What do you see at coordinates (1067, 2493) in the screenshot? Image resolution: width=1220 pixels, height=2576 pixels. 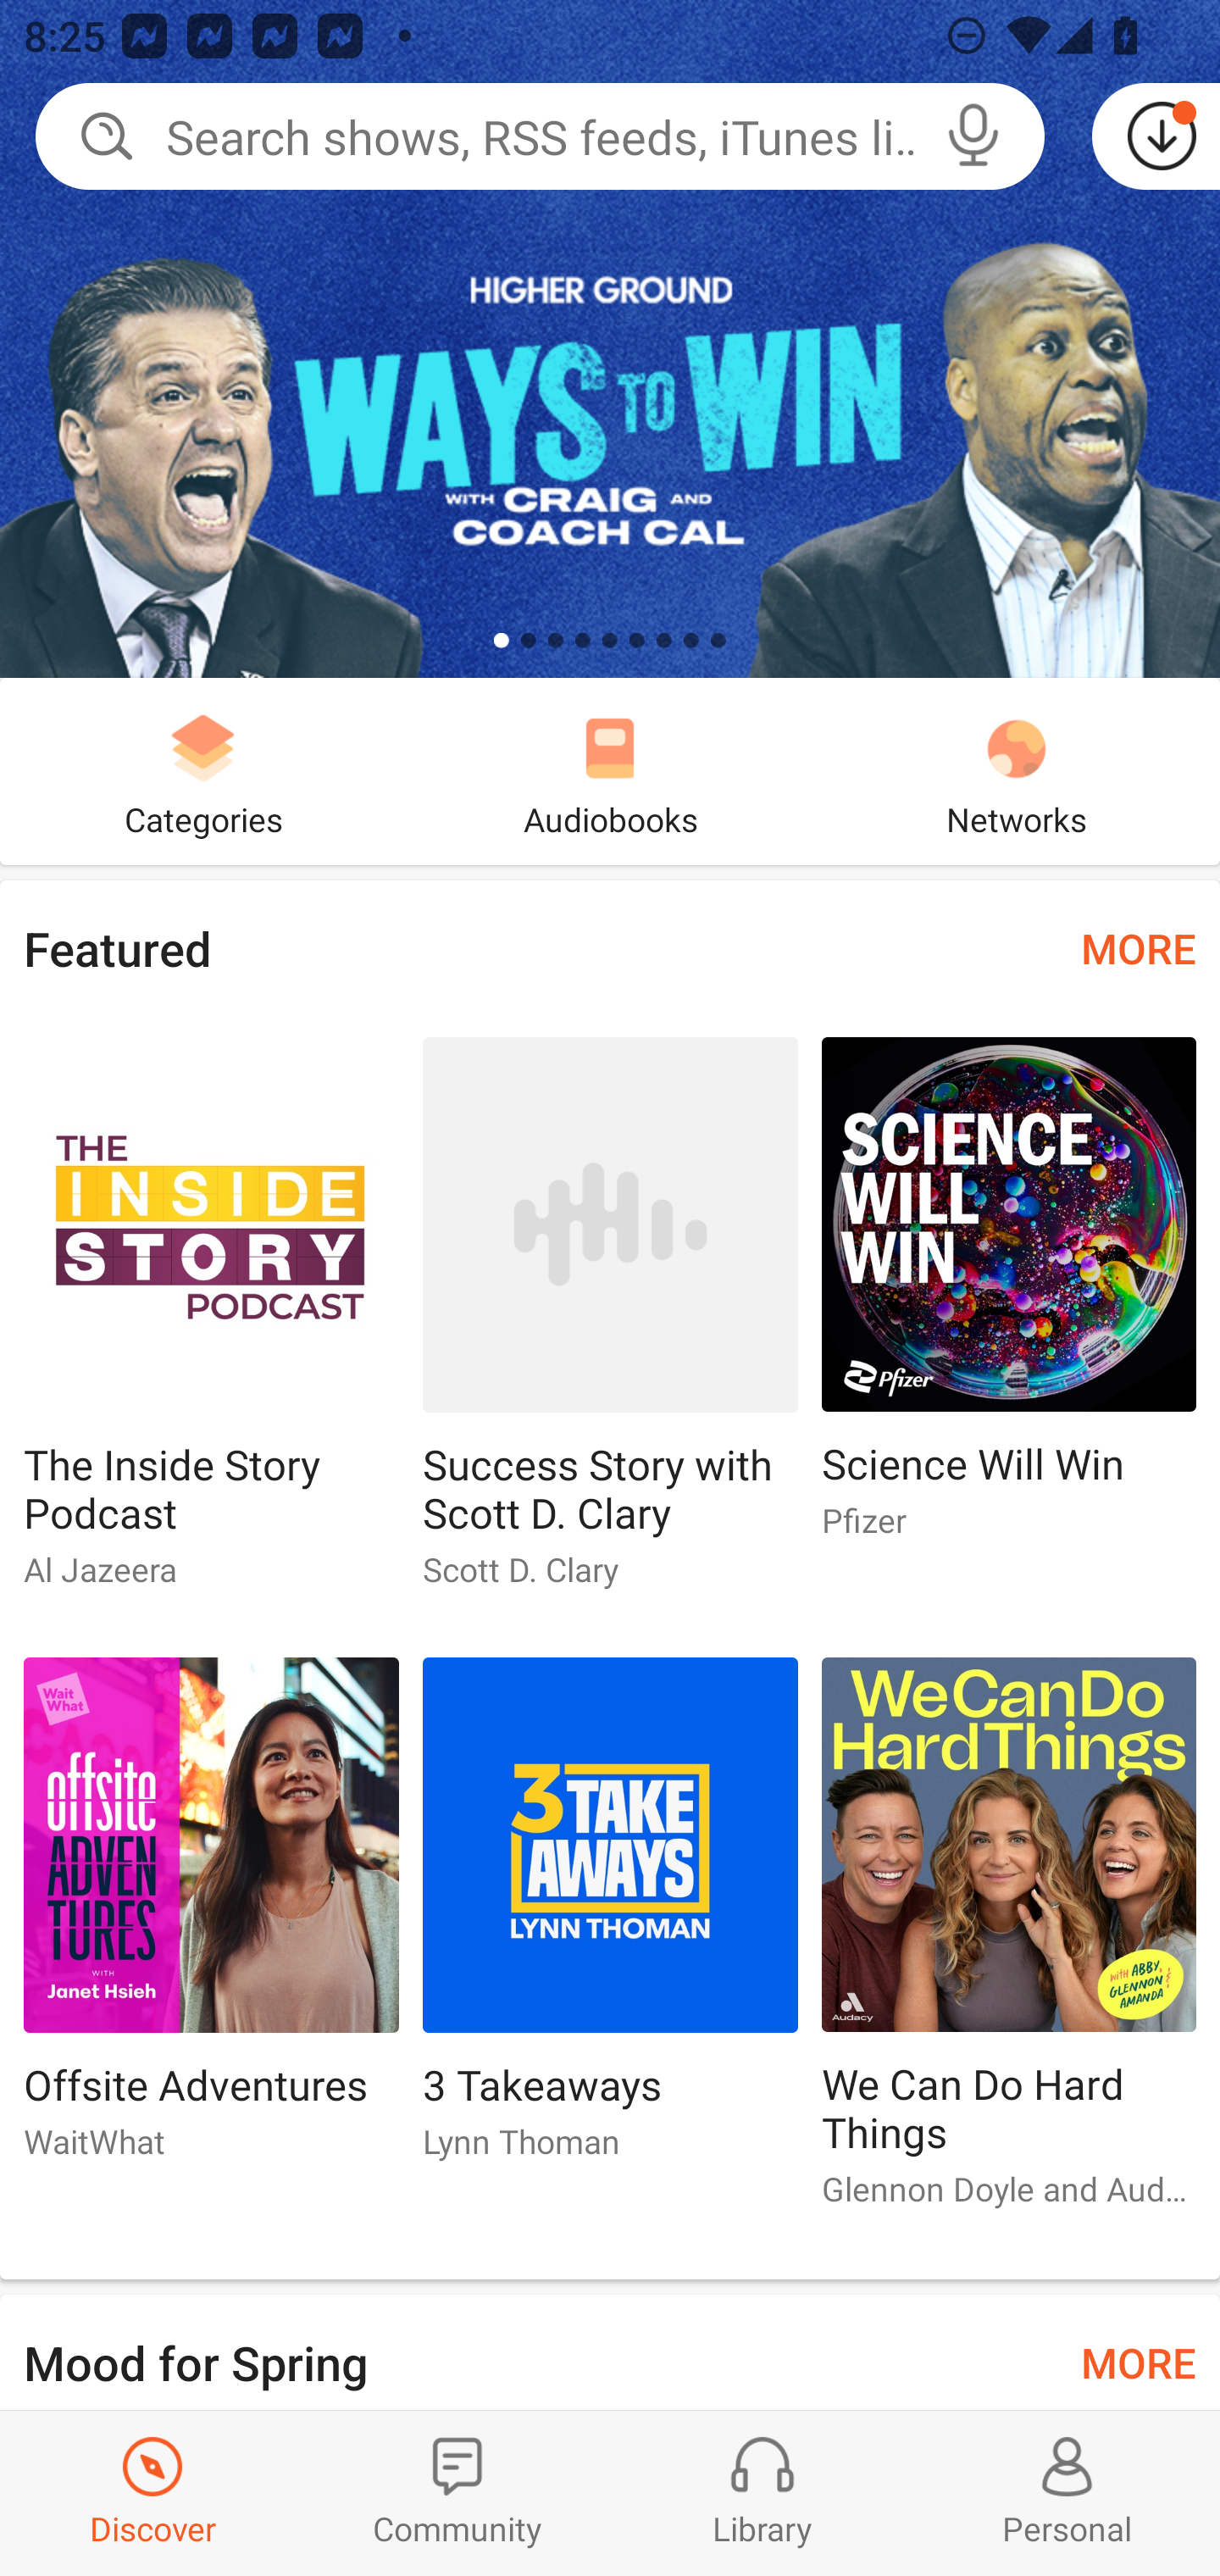 I see `Profiles and Settings Personal` at bounding box center [1067, 2493].